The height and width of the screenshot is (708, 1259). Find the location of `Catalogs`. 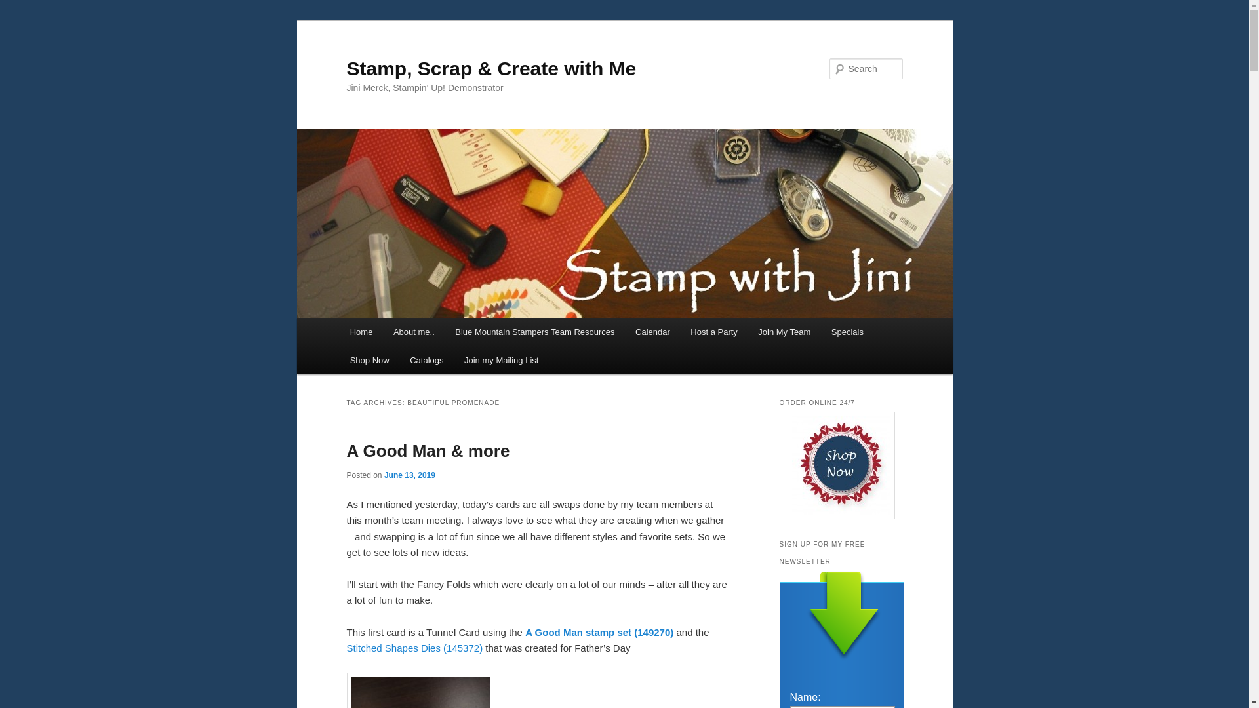

Catalogs is located at coordinates (426, 361).